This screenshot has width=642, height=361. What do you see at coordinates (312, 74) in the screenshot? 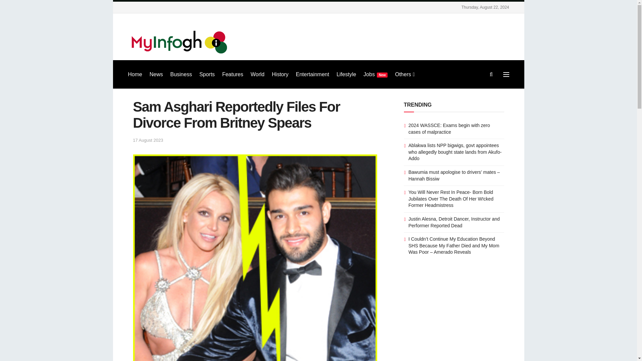
I see `Entertainment` at bounding box center [312, 74].